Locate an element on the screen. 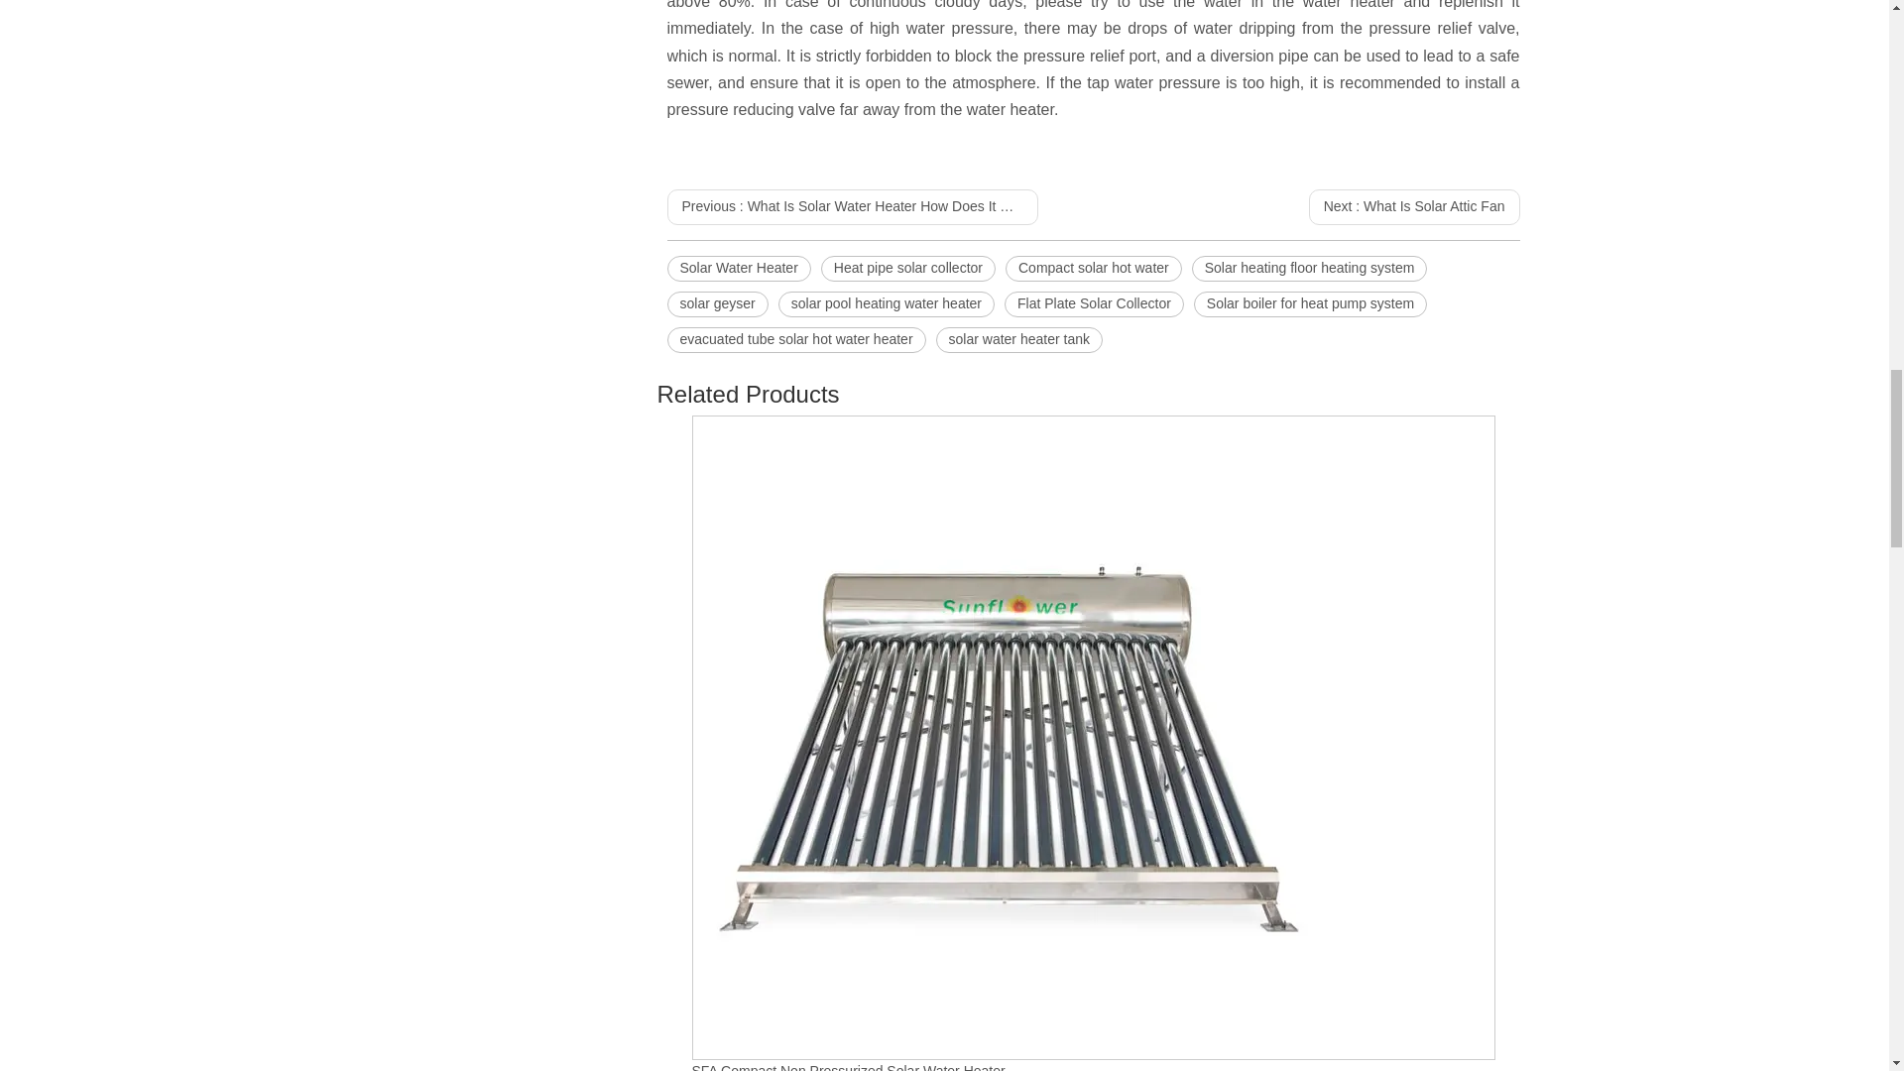 The image size is (1904, 1071). Solar Water Heater is located at coordinates (738, 269).